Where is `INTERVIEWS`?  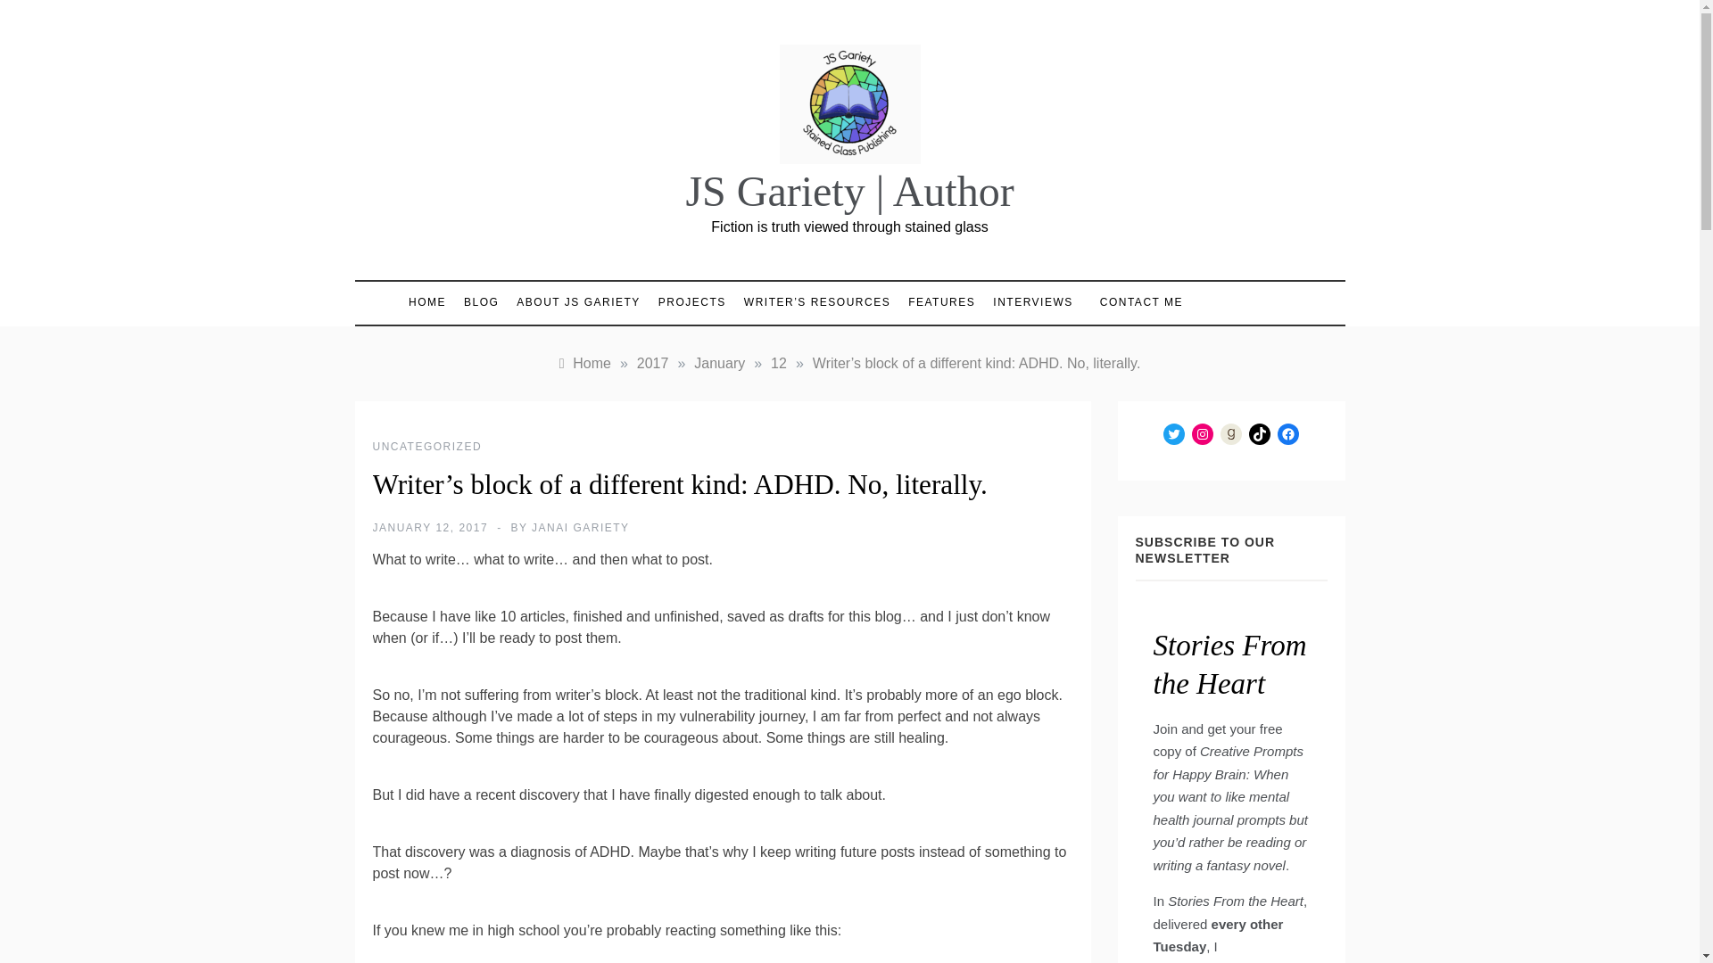
INTERVIEWS is located at coordinates (1031, 302).